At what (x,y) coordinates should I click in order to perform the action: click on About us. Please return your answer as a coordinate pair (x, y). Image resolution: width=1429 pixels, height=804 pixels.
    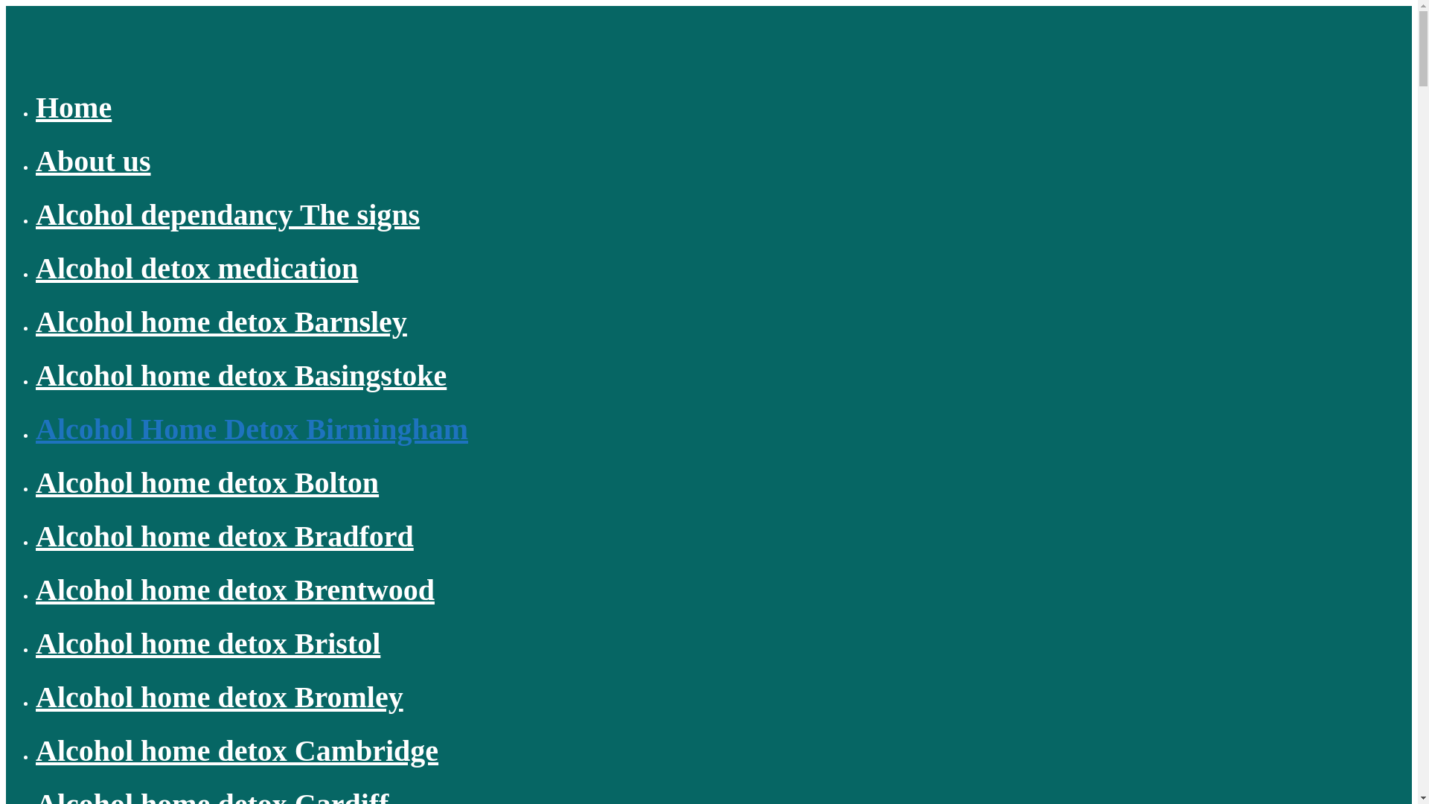
    Looking at the image, I should click on (94, 161).